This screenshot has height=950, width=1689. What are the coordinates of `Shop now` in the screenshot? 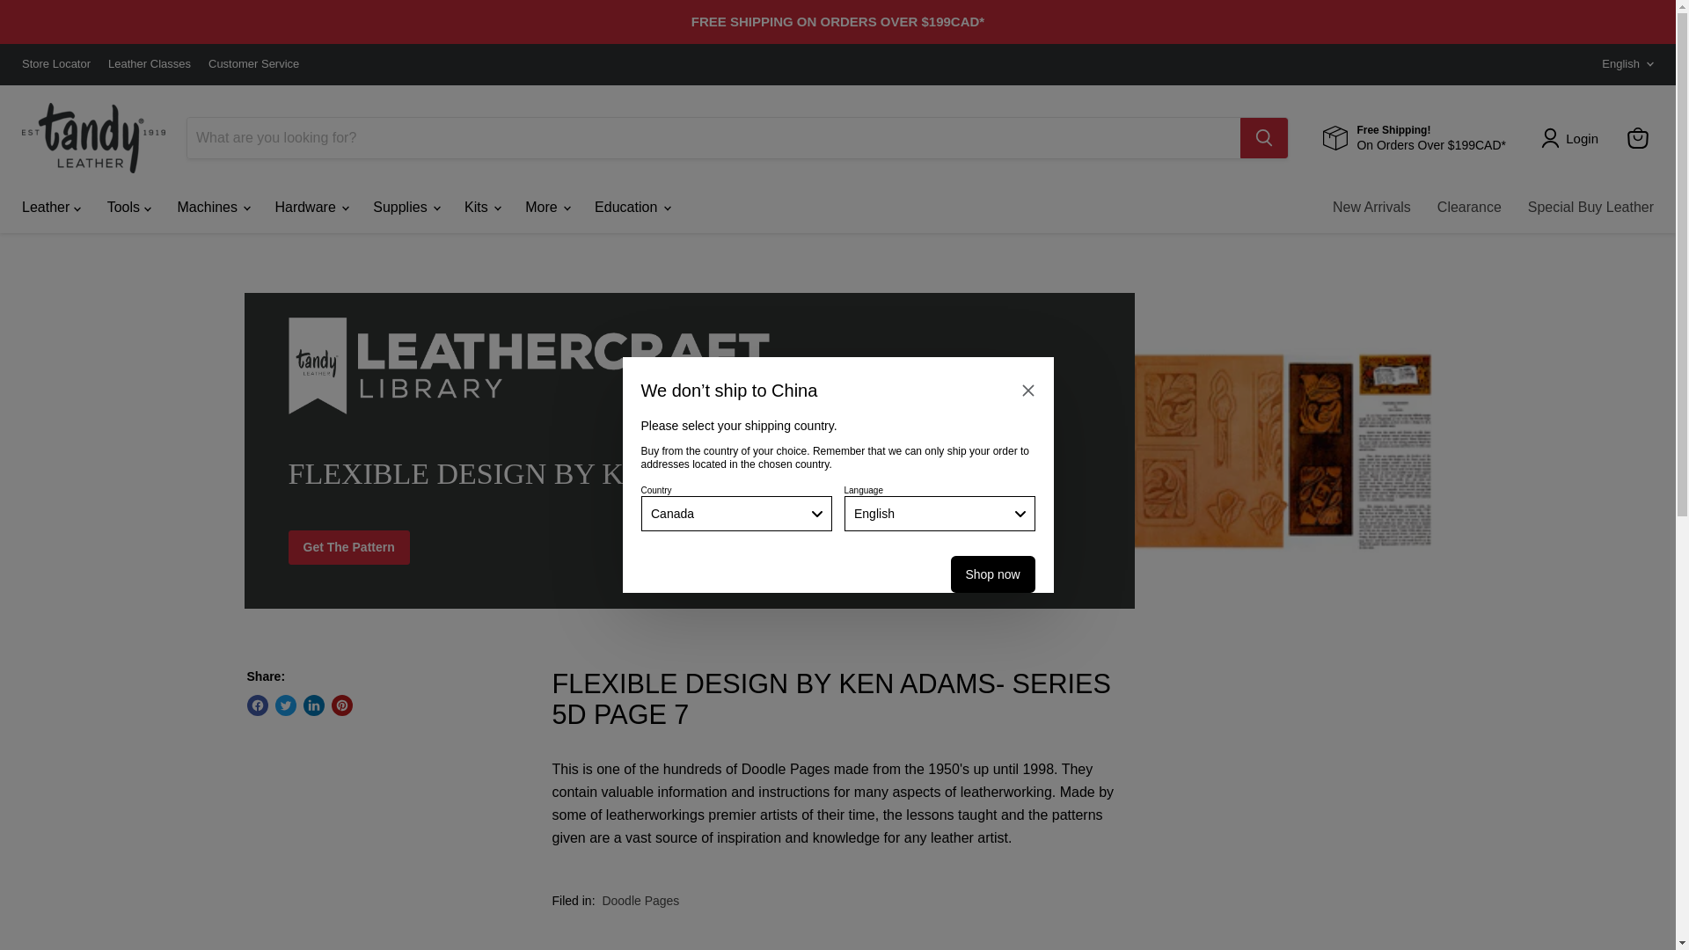 It's located at (992, 574).